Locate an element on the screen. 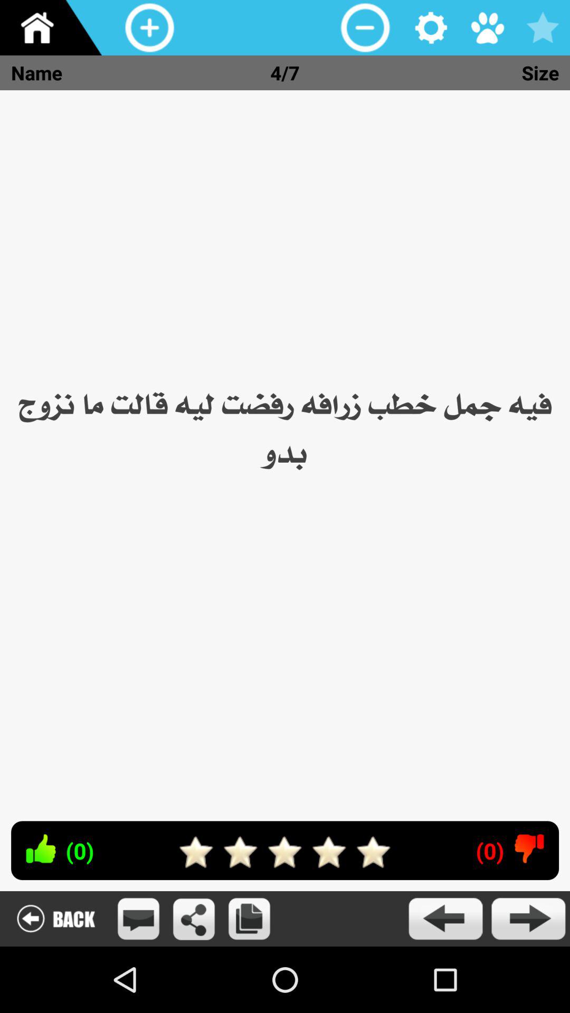  turn on the icon above the size icon is located at coordinates (543, 27).